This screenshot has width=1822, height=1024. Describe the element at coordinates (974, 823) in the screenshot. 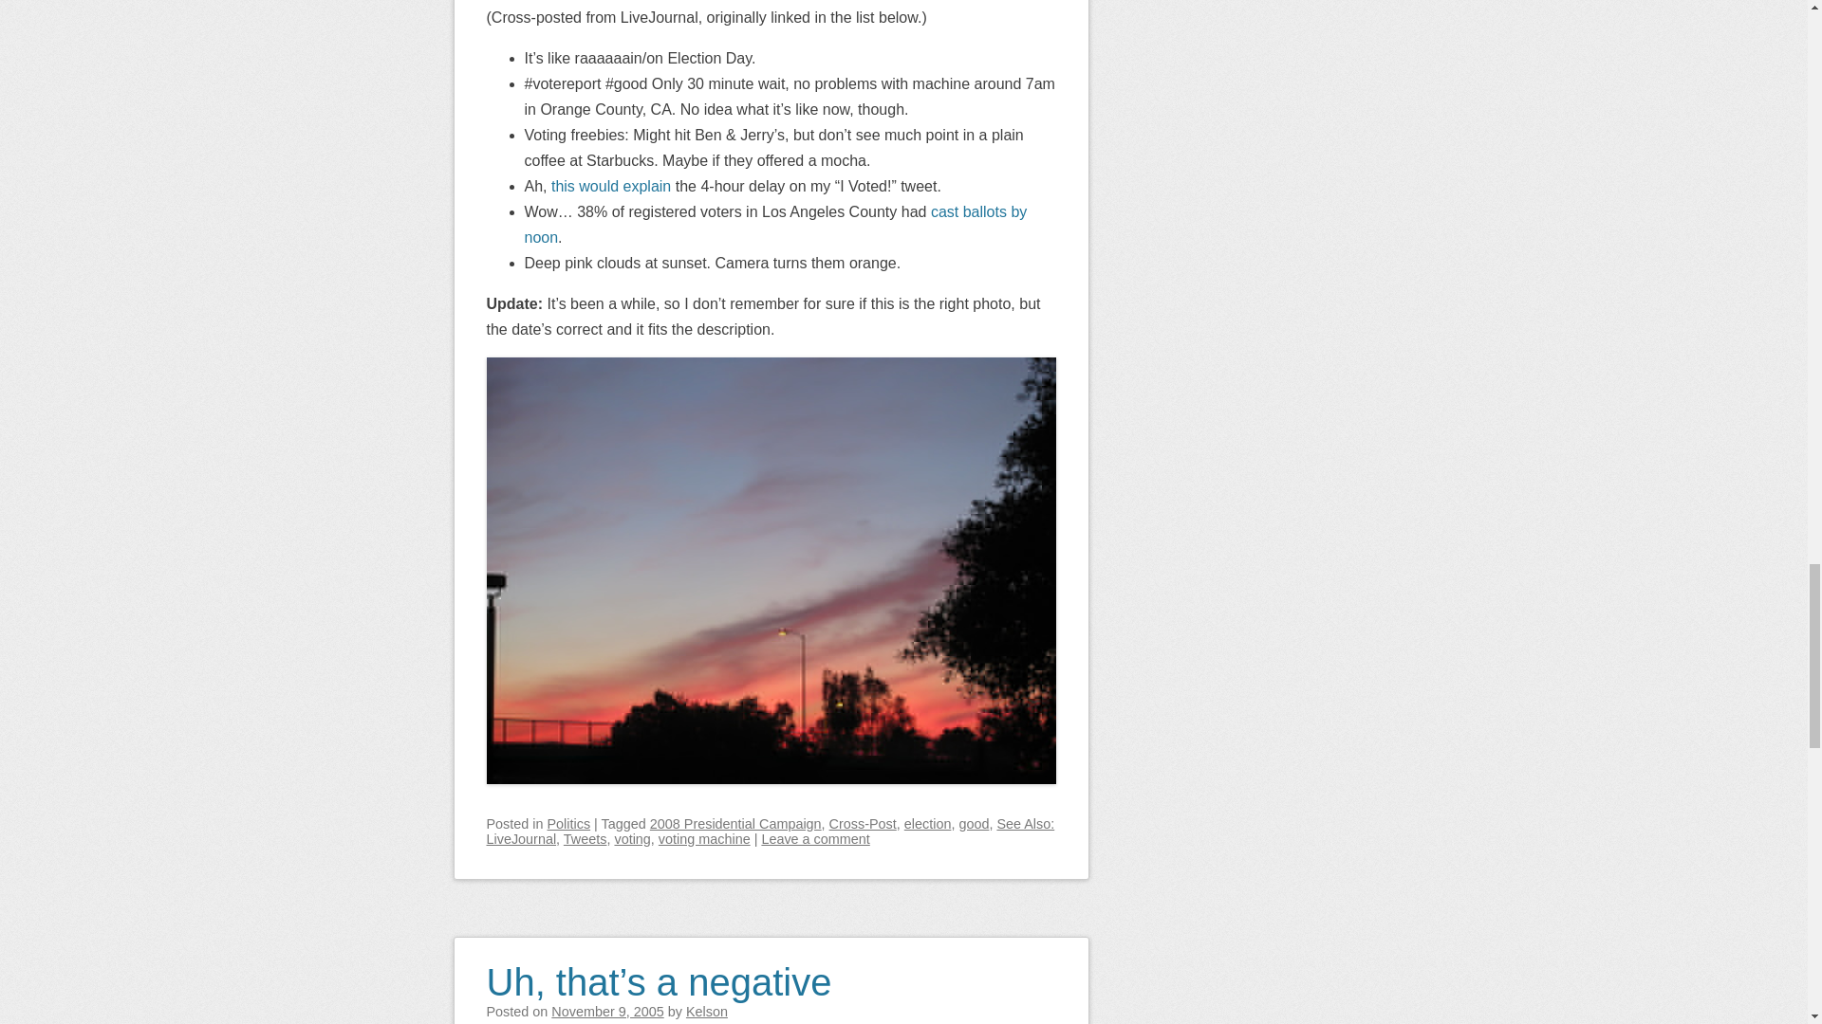

I see `good` at that location.